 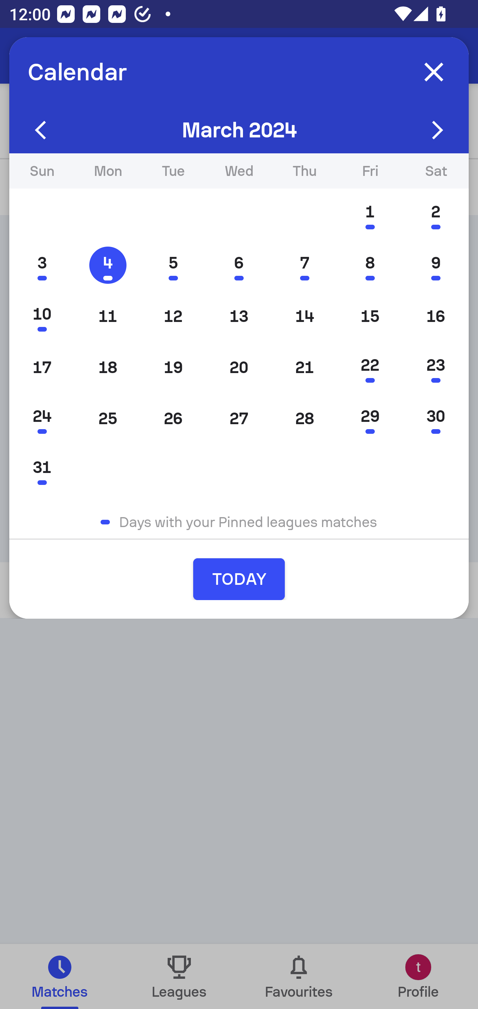 What do you see at coordinates (173, 367) in the screenshot?
I see `19` at bounding box center [173, 367].